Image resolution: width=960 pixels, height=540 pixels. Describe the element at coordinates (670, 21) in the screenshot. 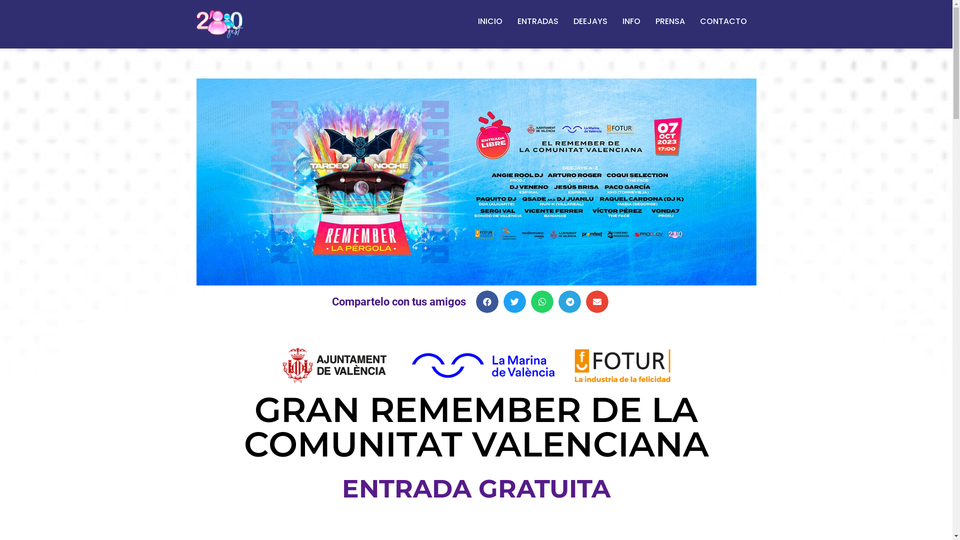

I see `PRENSA` at that location.